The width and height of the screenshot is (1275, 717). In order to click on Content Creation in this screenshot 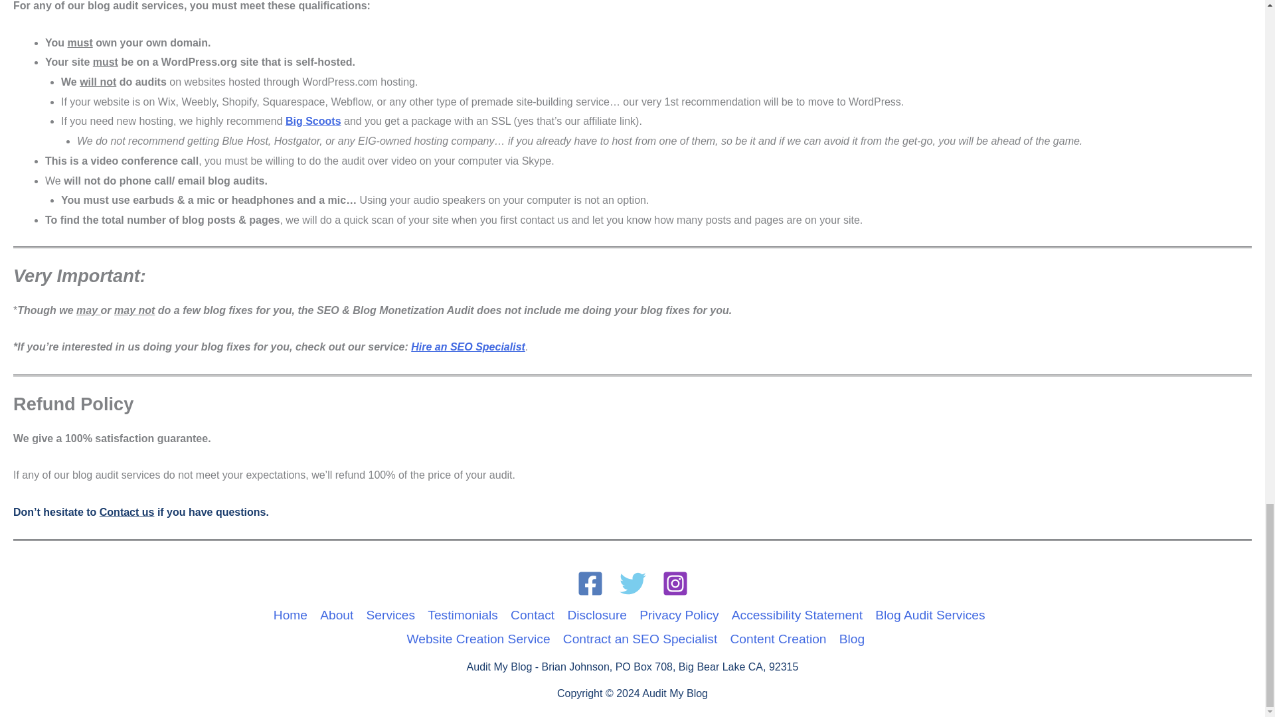, I will do `click(778, 639)`.